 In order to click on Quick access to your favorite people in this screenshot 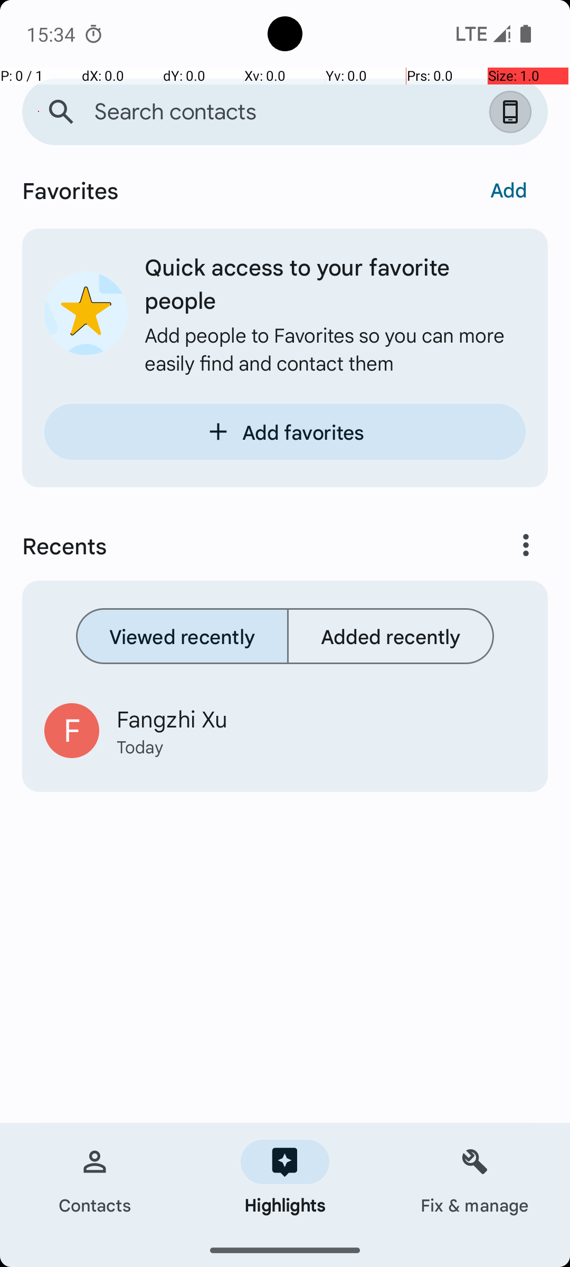, I will do `click(335, 283)`.